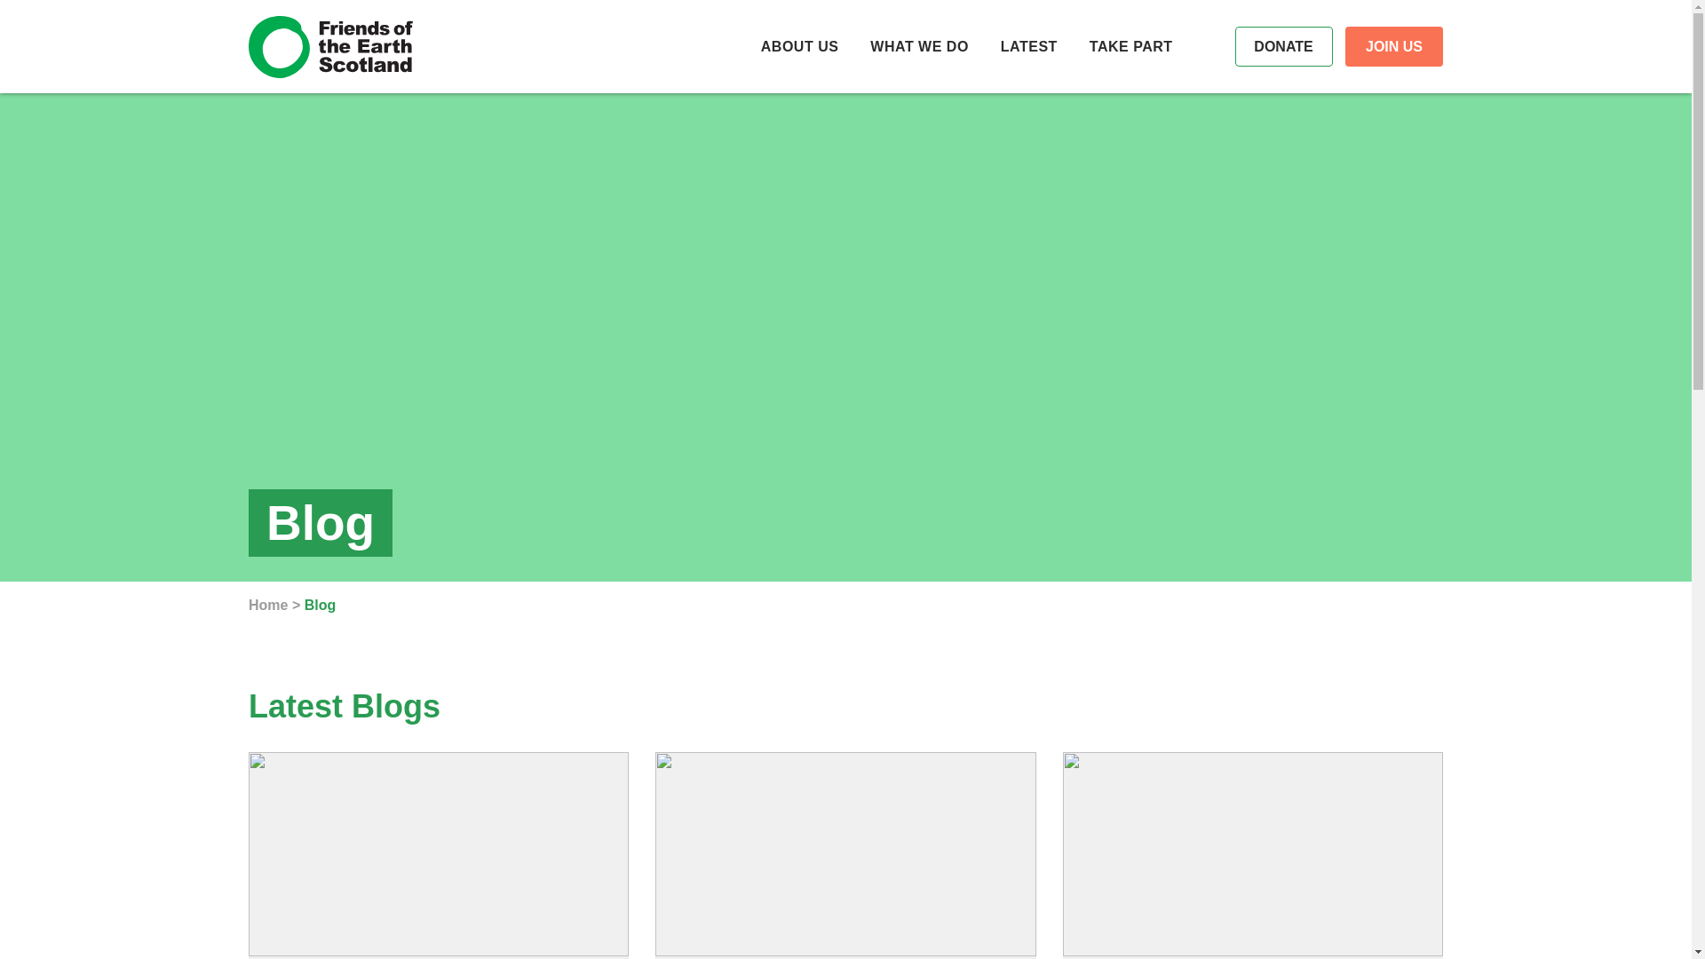 Image resolution: width=1705 pixels, height=959 pixels. I want to click on TAKE PART, so click(1130, 46).